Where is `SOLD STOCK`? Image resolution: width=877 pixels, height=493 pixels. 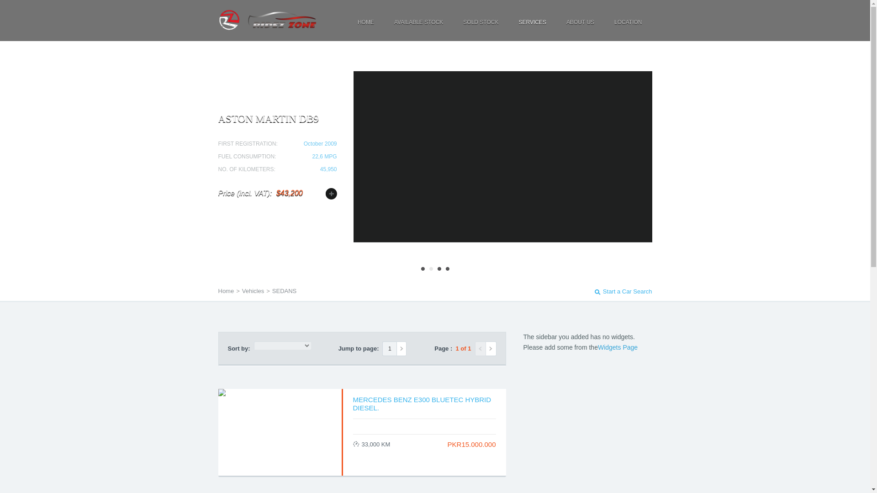
SOLD STOCK is located at coordinates (481, 23).